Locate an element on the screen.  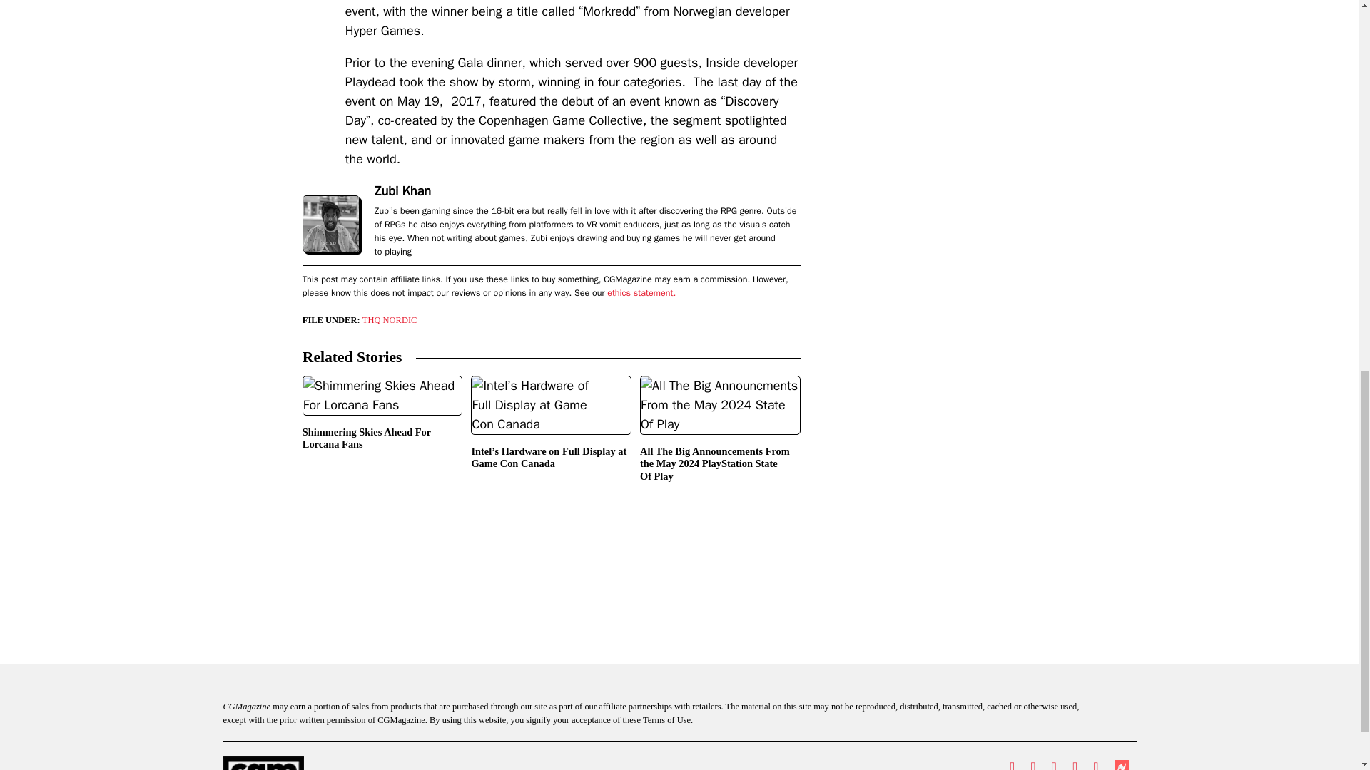
Twitter Profile is located at coordinates (1012, 763).